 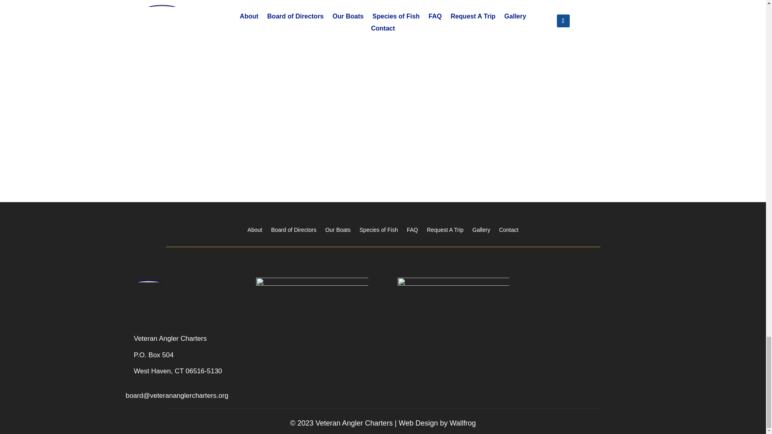 I want to click on veteran-anglers-charters-logo, so click(x=149, y=298).